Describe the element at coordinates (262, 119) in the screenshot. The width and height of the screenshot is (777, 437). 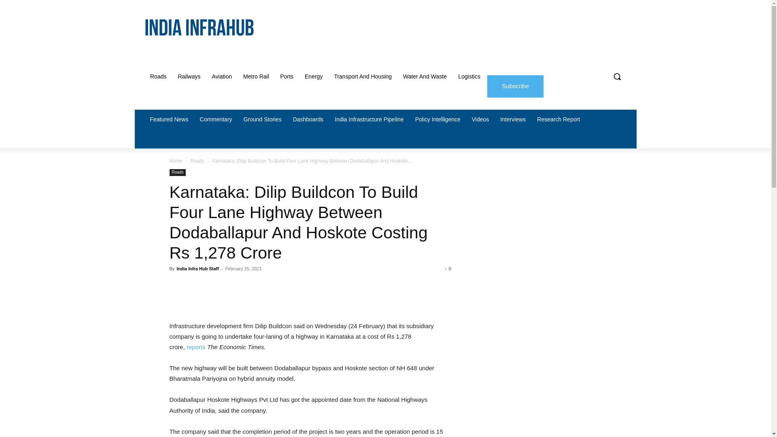
I see `Ground Stories` at that location.